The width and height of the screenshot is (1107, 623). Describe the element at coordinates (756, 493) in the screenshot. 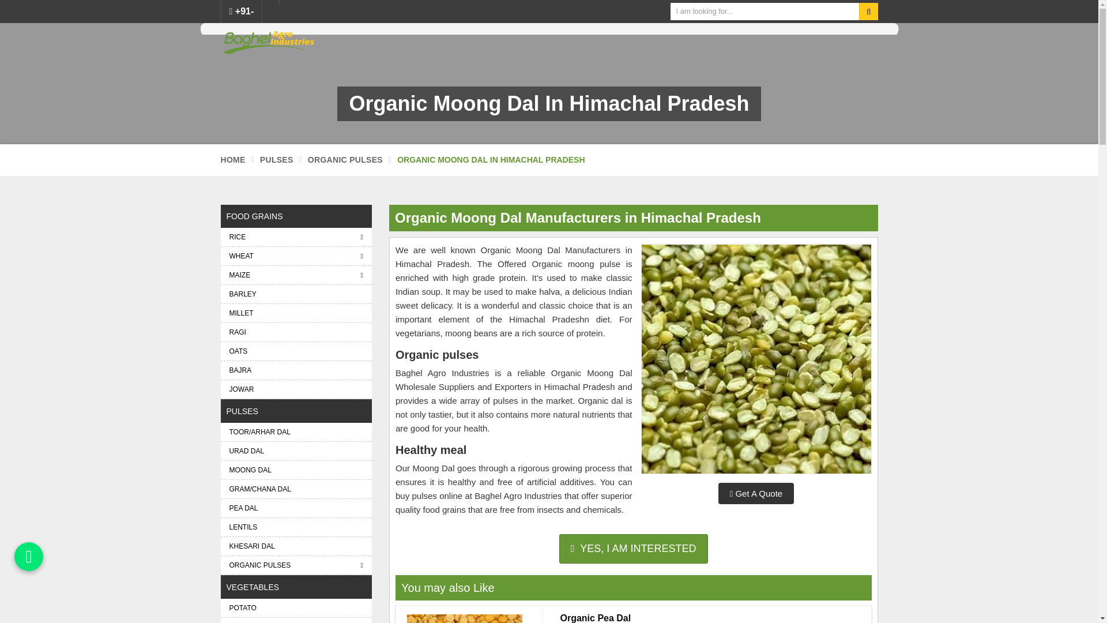

I see `Get A Quote` at that location.